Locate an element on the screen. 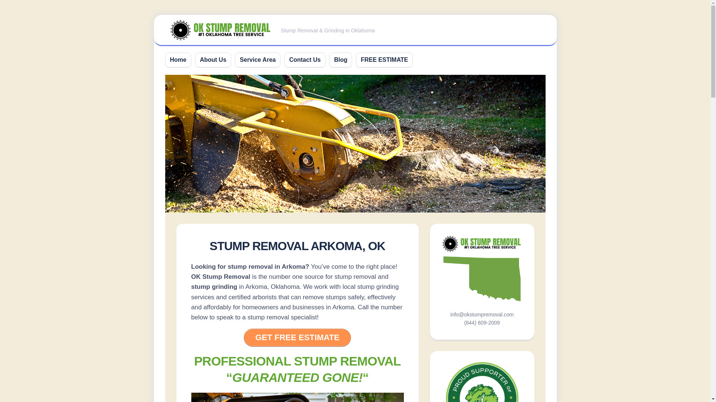 This screenshot has width=716, height=402. Contact Us is located at coordinates (304, 60).